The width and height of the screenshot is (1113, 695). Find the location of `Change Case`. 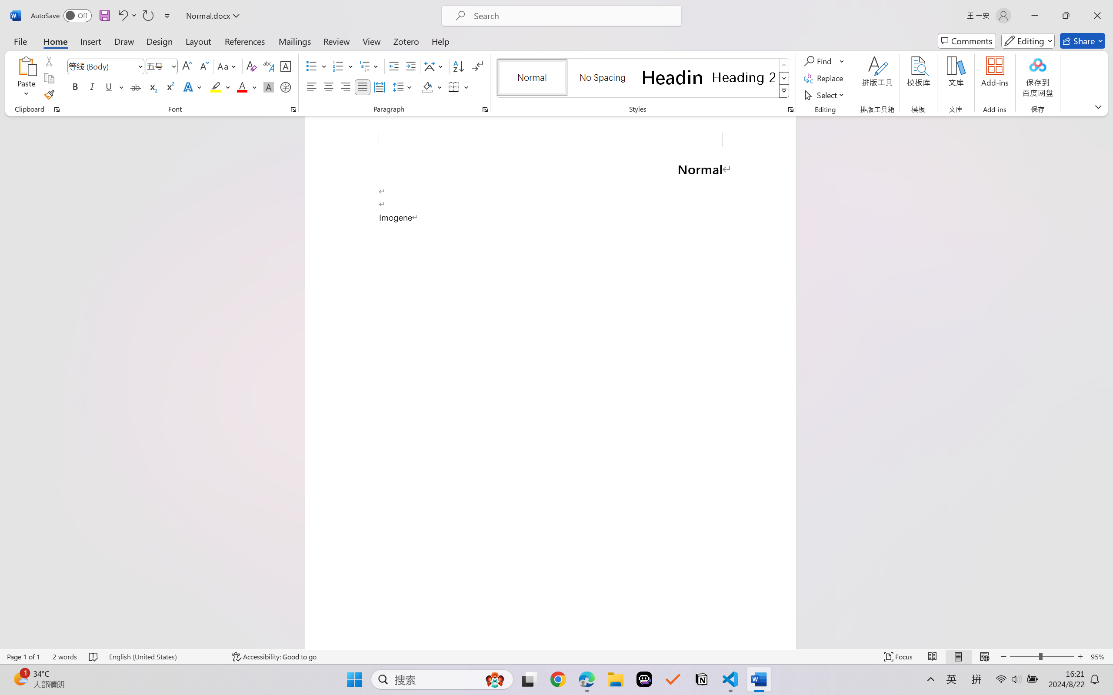

Change Case is located at coordinates (227, 66).